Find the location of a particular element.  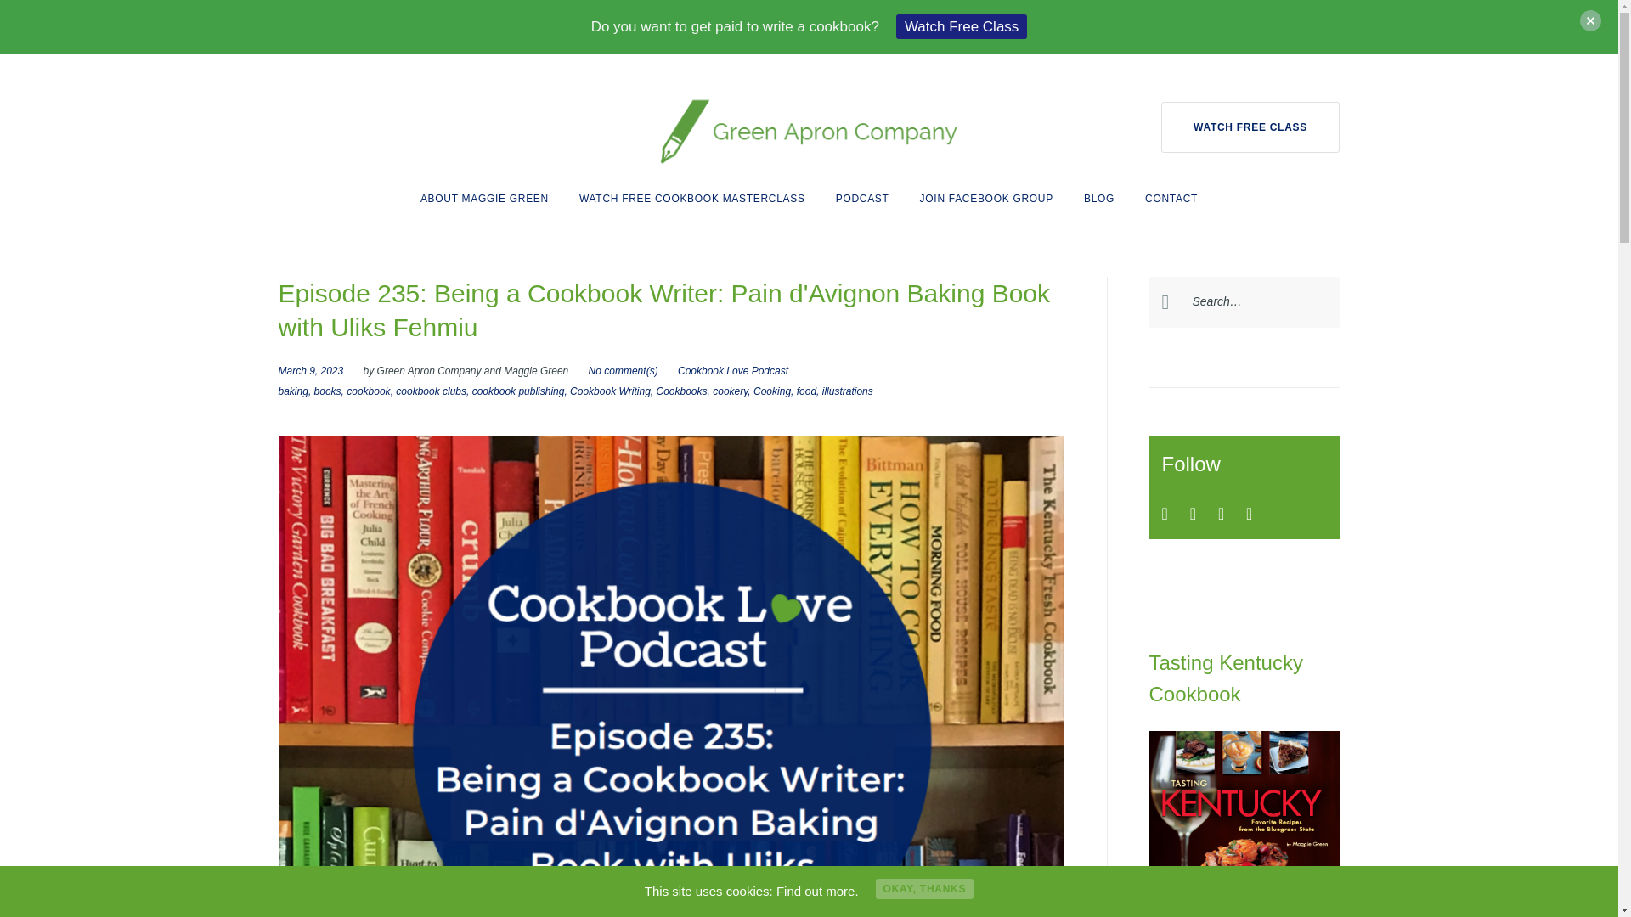

Cookbook Love Podcast is located at coordinates (732, 370).